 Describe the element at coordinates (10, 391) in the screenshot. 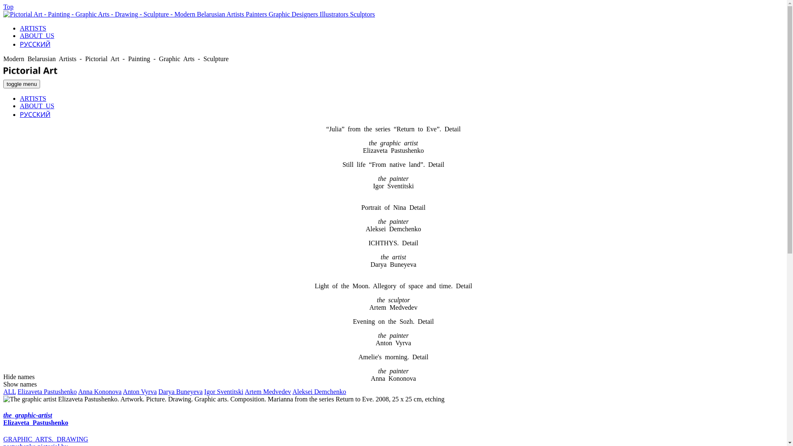

I see `ALL` at that location.